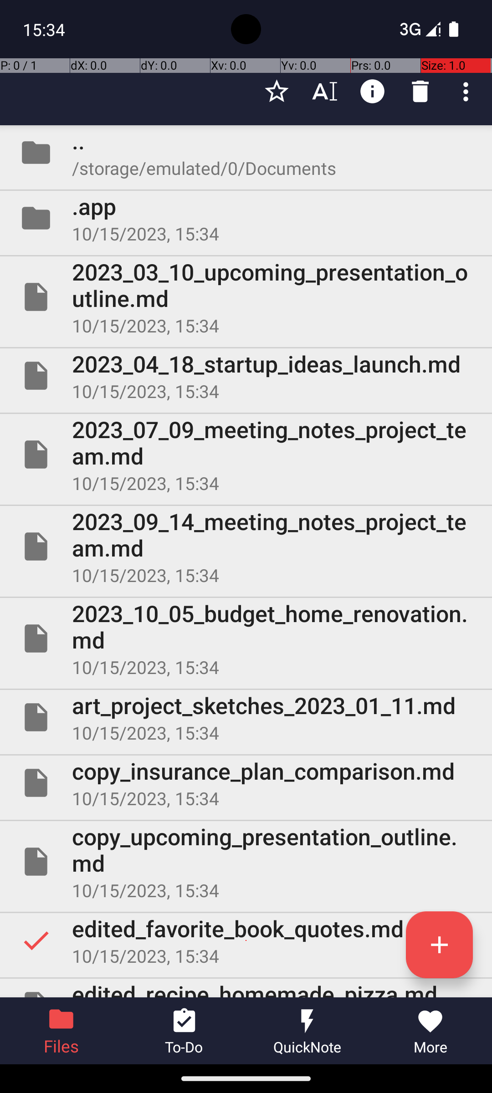 This screenshot has height=1093, width=492. I want to click on Folder .app , so click(246, 218).